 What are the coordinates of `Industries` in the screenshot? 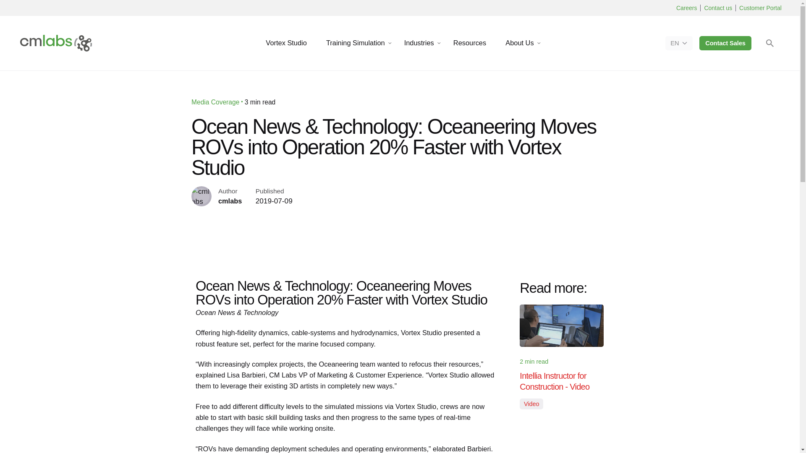 It's located at (419, 43).